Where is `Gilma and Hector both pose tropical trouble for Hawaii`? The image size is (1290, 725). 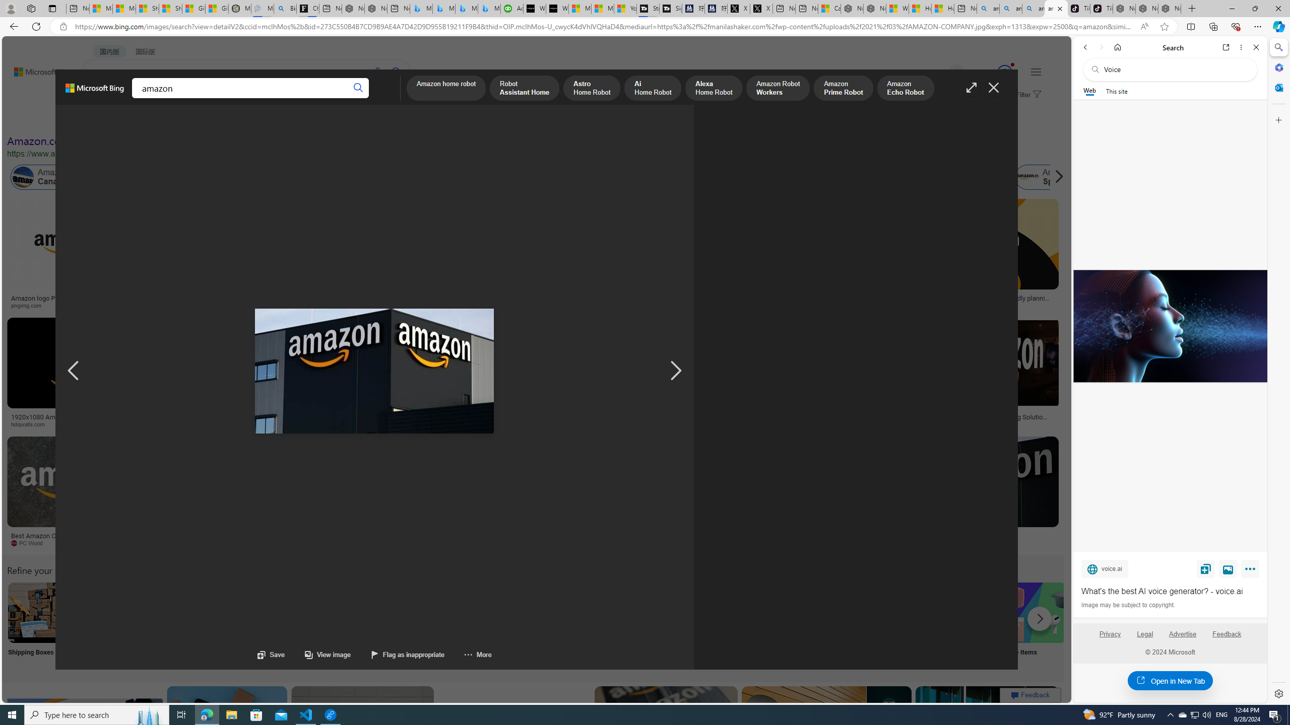 Gilma and Hector both pose tropical trouble for Hawaii is located at coordinates (217, 9).